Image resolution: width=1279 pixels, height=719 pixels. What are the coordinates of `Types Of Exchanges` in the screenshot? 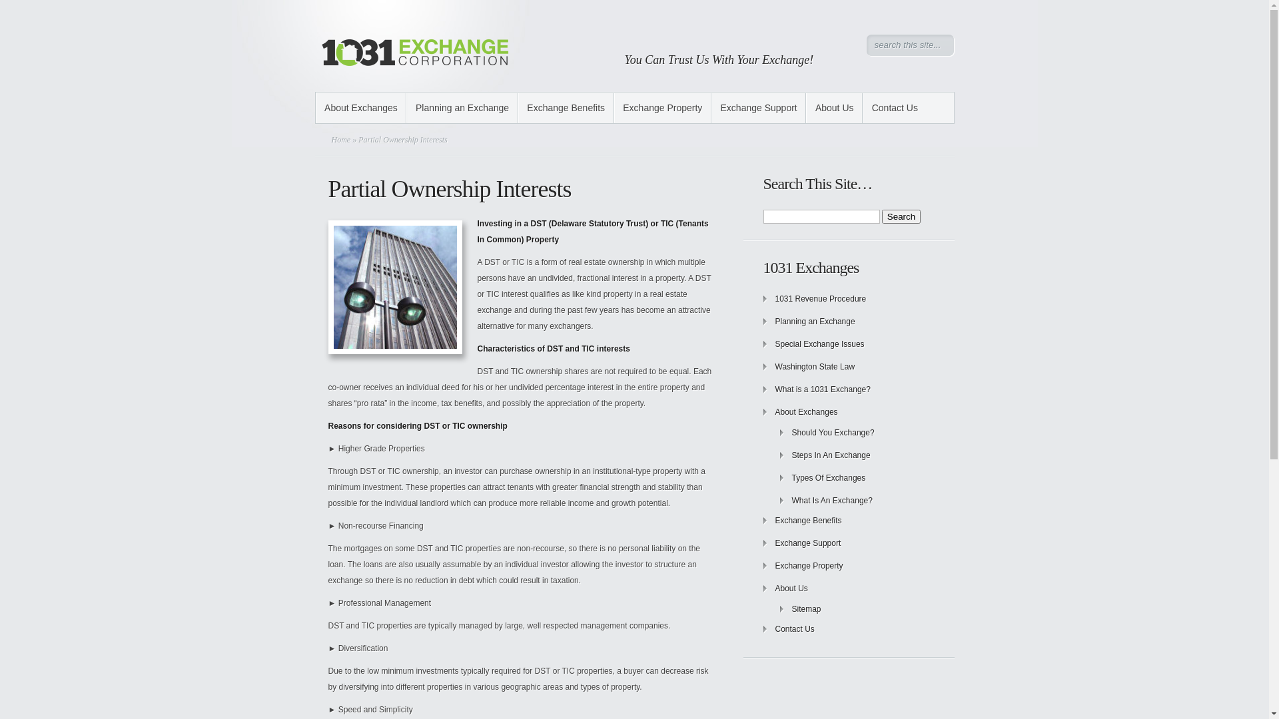 It's located at (829, 478).